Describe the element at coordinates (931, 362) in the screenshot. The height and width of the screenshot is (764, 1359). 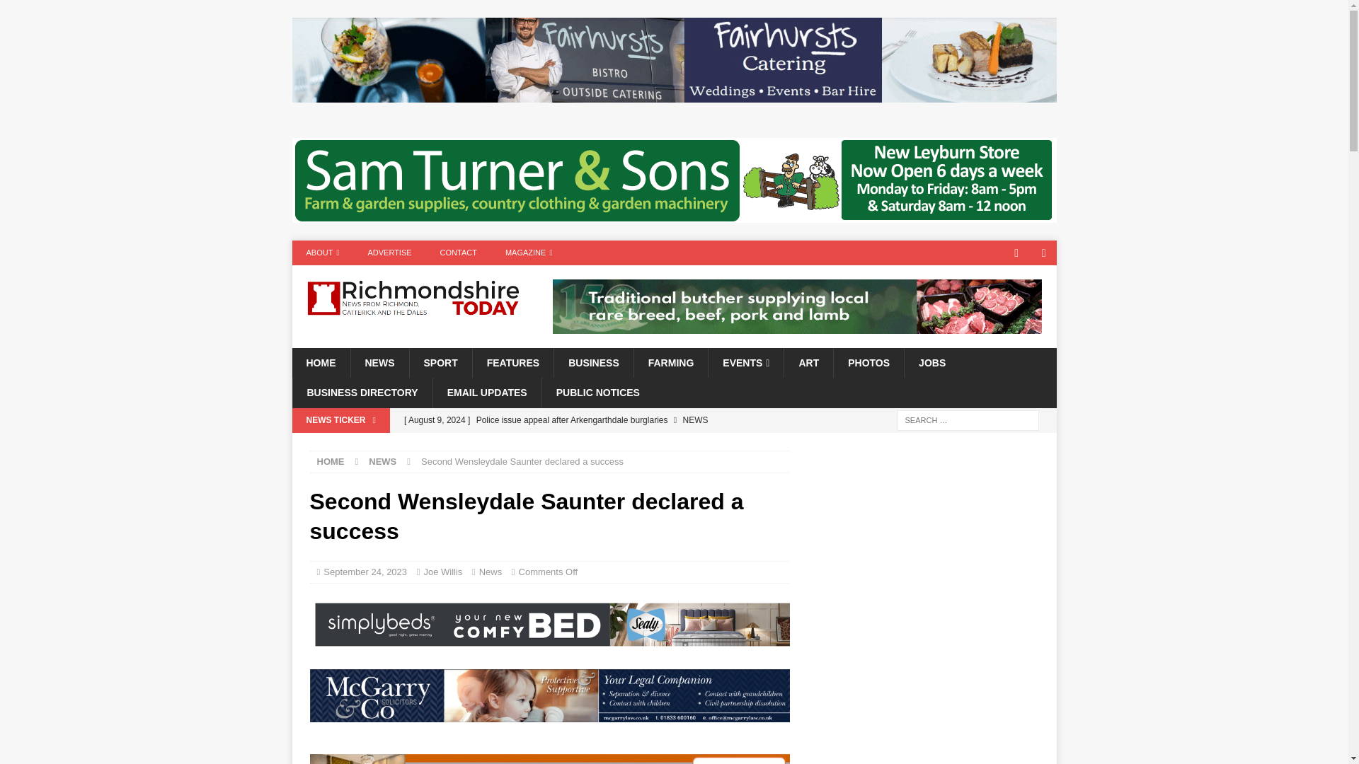
I see `JOBS` at that location.